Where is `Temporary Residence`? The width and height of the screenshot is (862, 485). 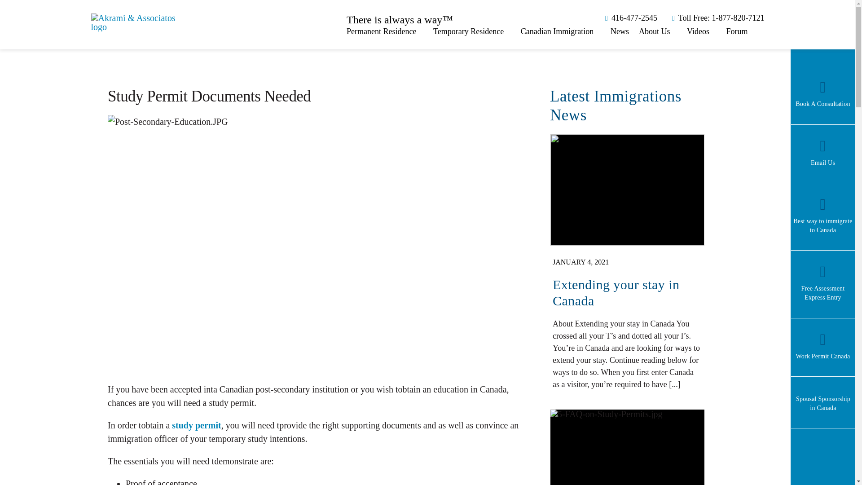 Temporary Residence is located at coordinates (472, 31).